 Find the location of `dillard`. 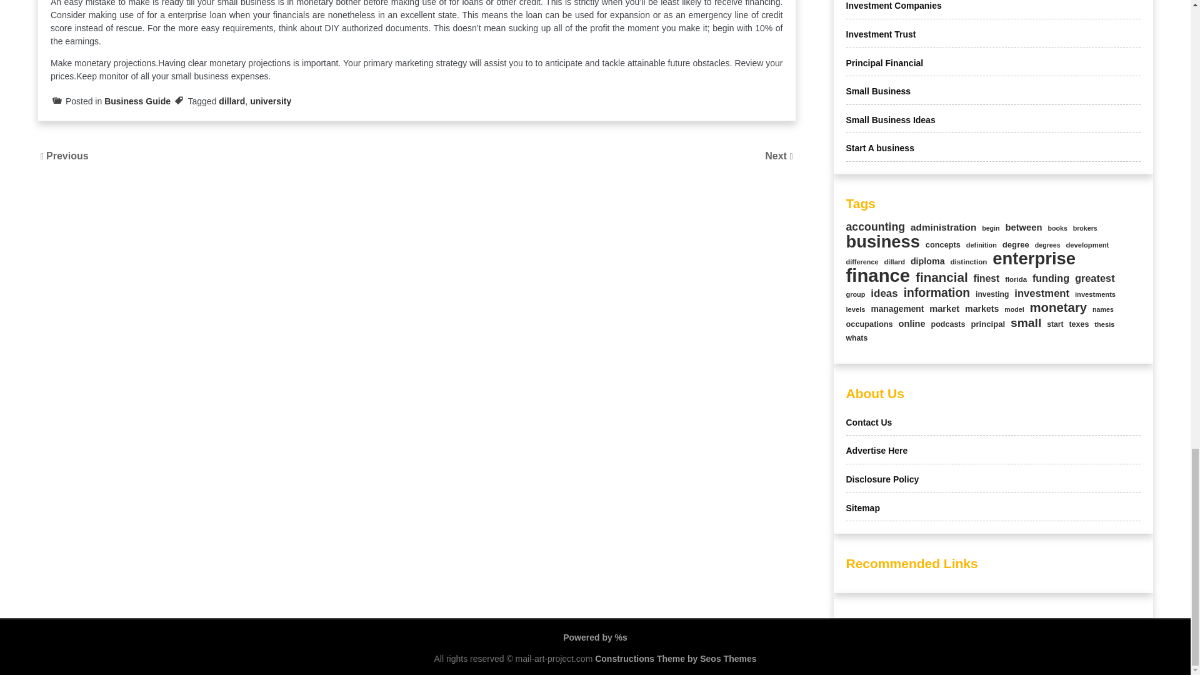

dillard is located at coordinates (231, 101).